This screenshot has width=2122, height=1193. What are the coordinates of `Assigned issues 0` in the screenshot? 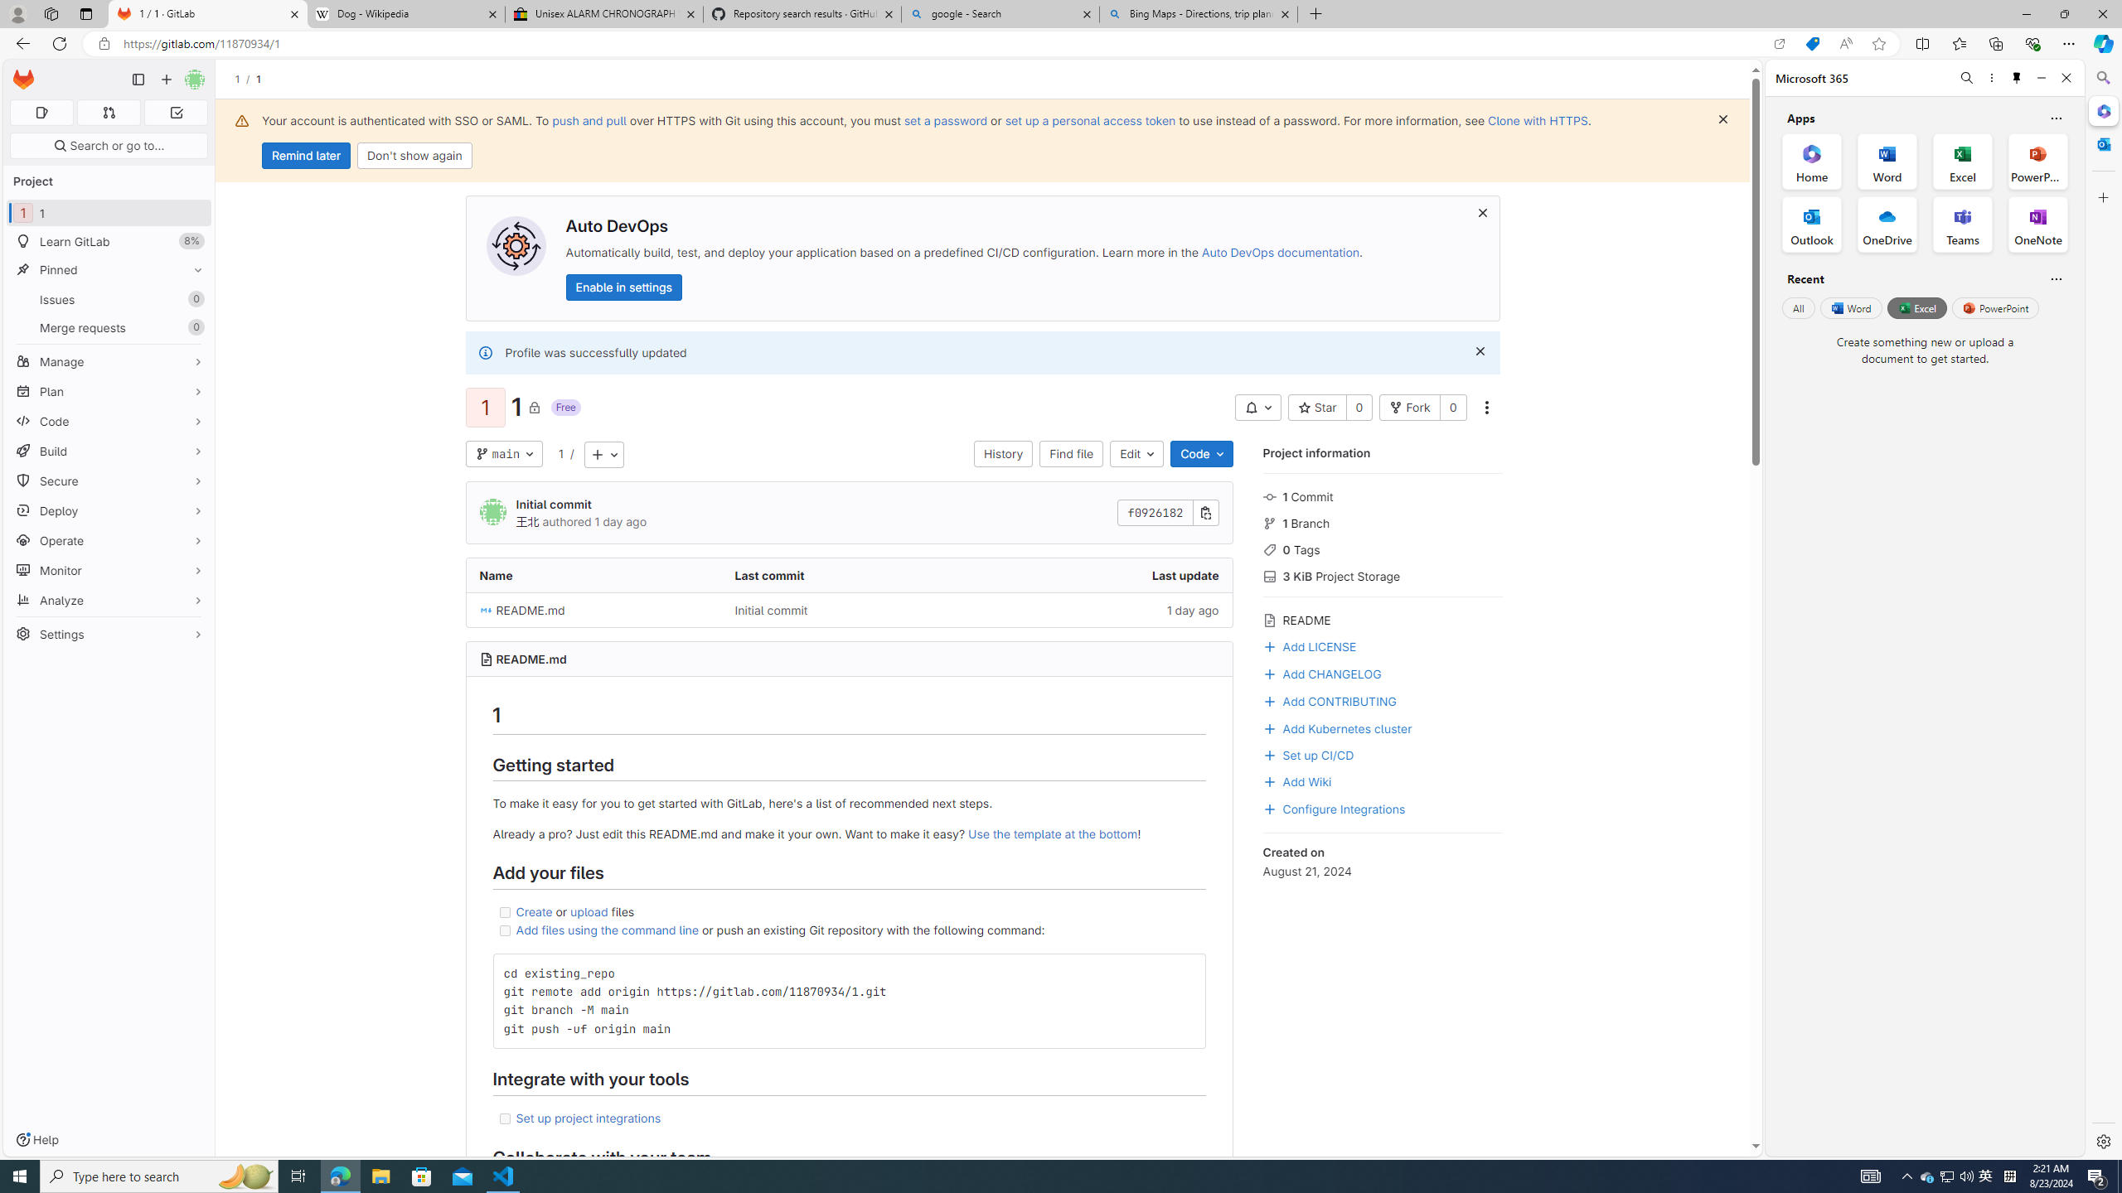 It's located at (41, 113).